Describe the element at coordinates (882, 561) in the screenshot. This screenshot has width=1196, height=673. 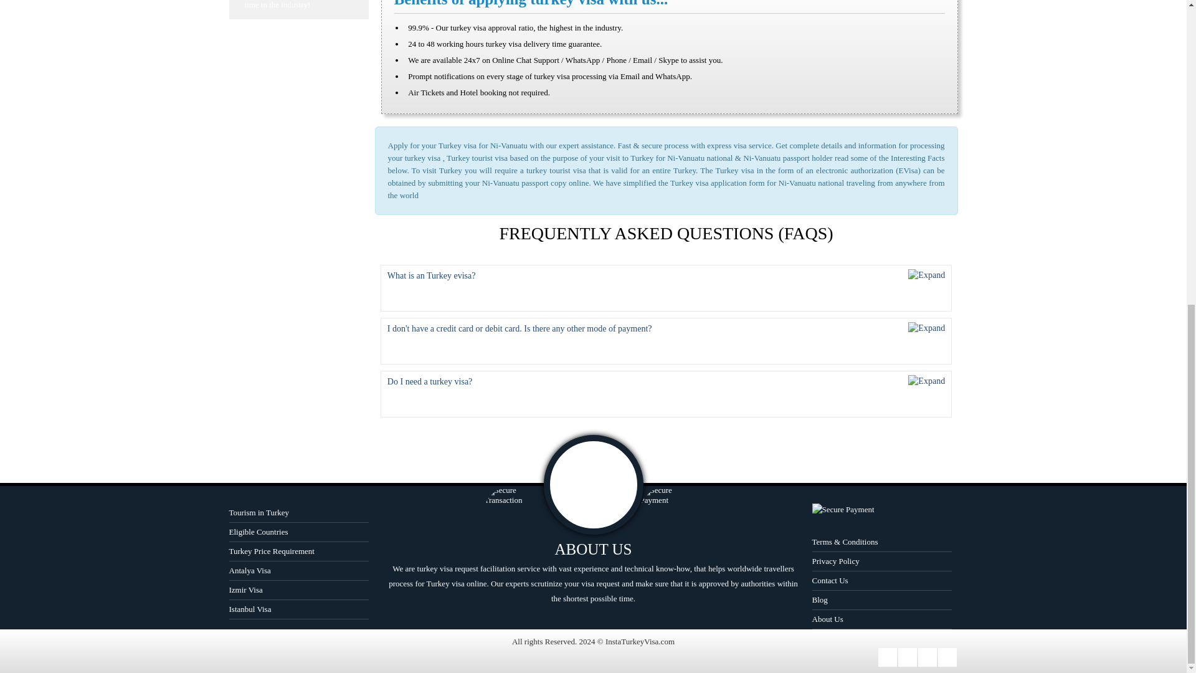
I see `Privacy Policy` at that location.